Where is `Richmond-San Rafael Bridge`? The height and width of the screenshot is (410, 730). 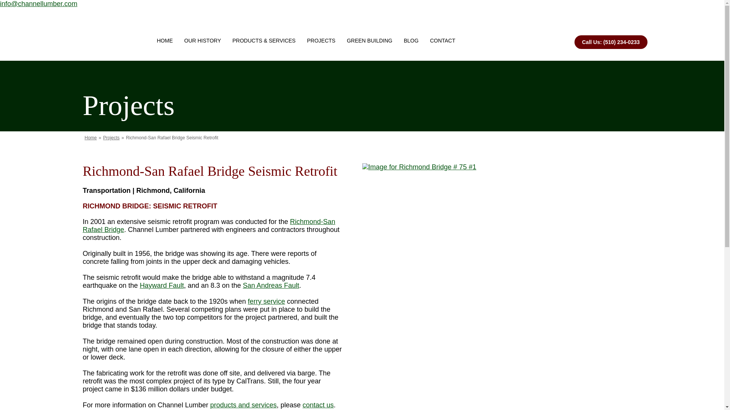
Richmond-San Rafael Bridge is located at coordinates (209, 225).